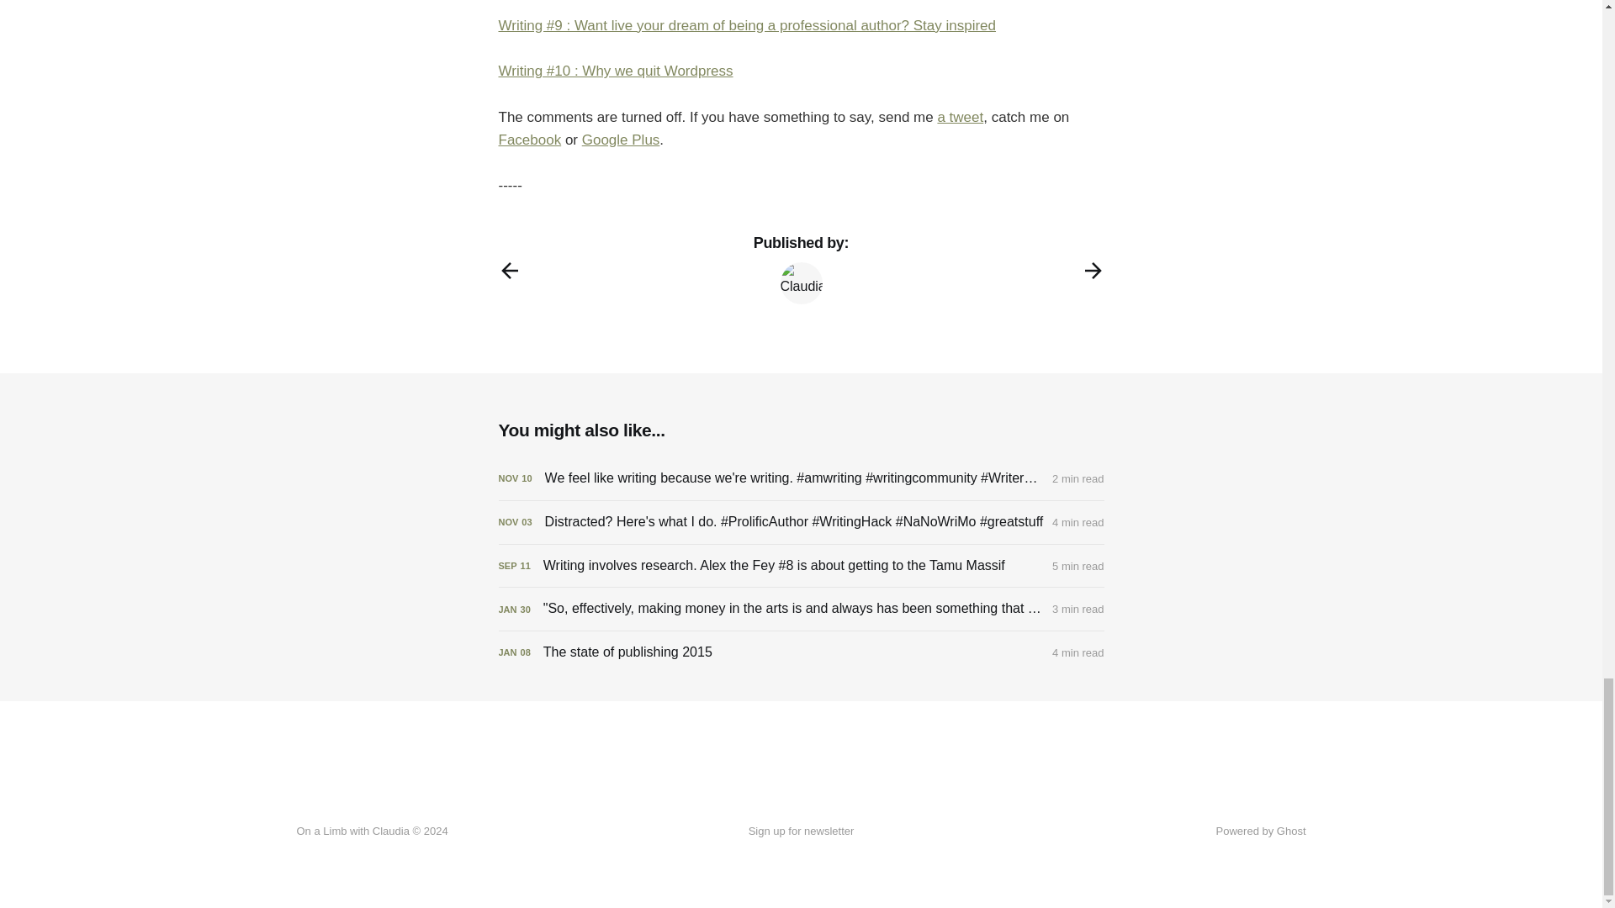  What do you see at coordinates (1261, 831) in the screenshot?
I see `Powered by Ghost` at bounding box center [1261, 831].